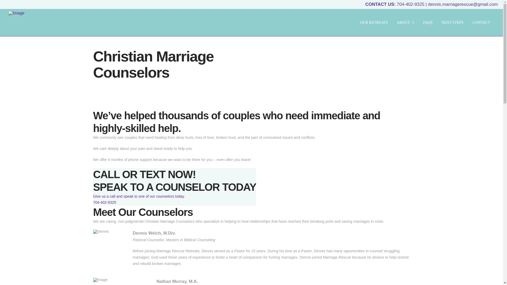 This screenshot has height=285, width=507. I want to click on OUR RETREATS, so click(374, 22).